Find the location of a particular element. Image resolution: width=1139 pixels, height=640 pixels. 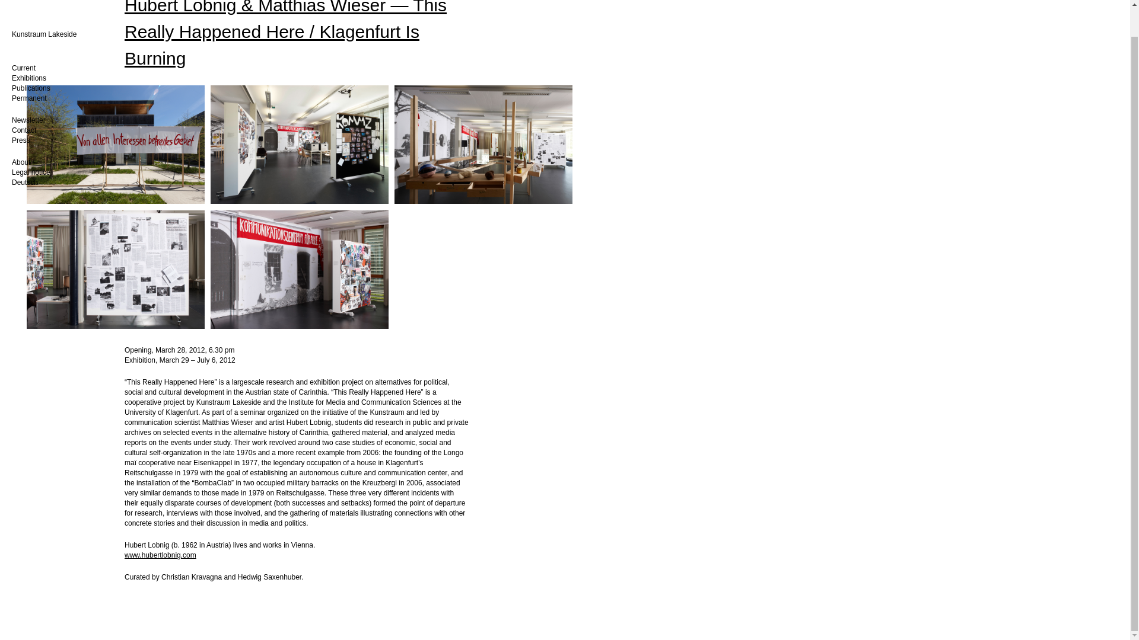

Kunstraum Lakeside is located at coordinates (44, 4).